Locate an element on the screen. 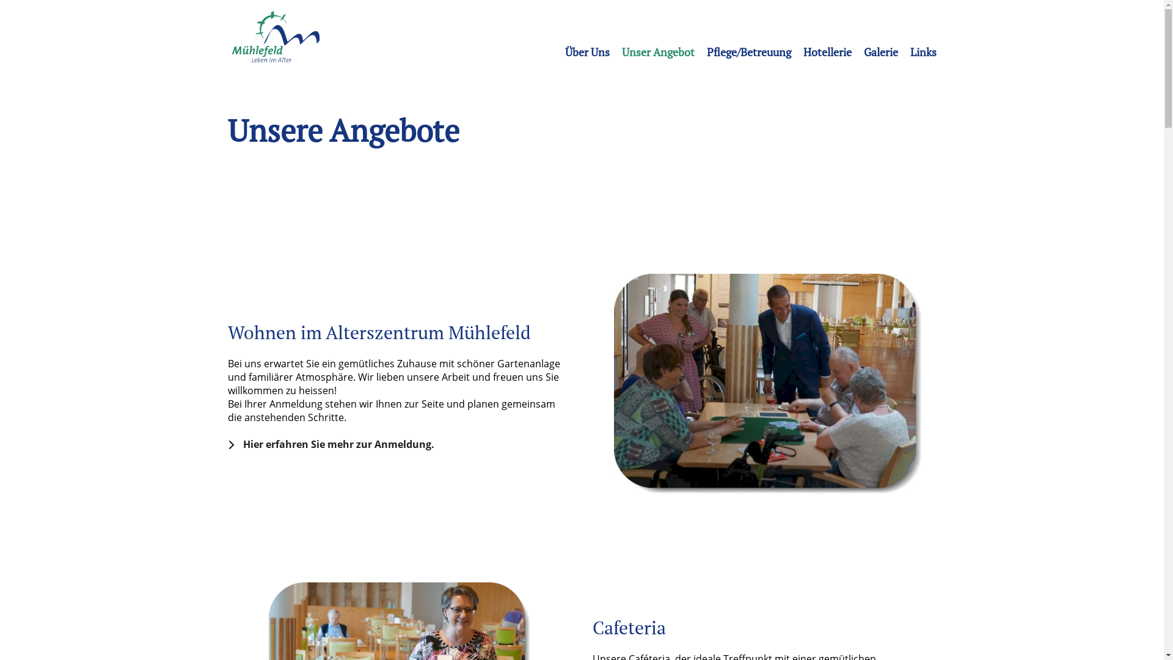  Unser Angebot is located at coordinates (659, 52).